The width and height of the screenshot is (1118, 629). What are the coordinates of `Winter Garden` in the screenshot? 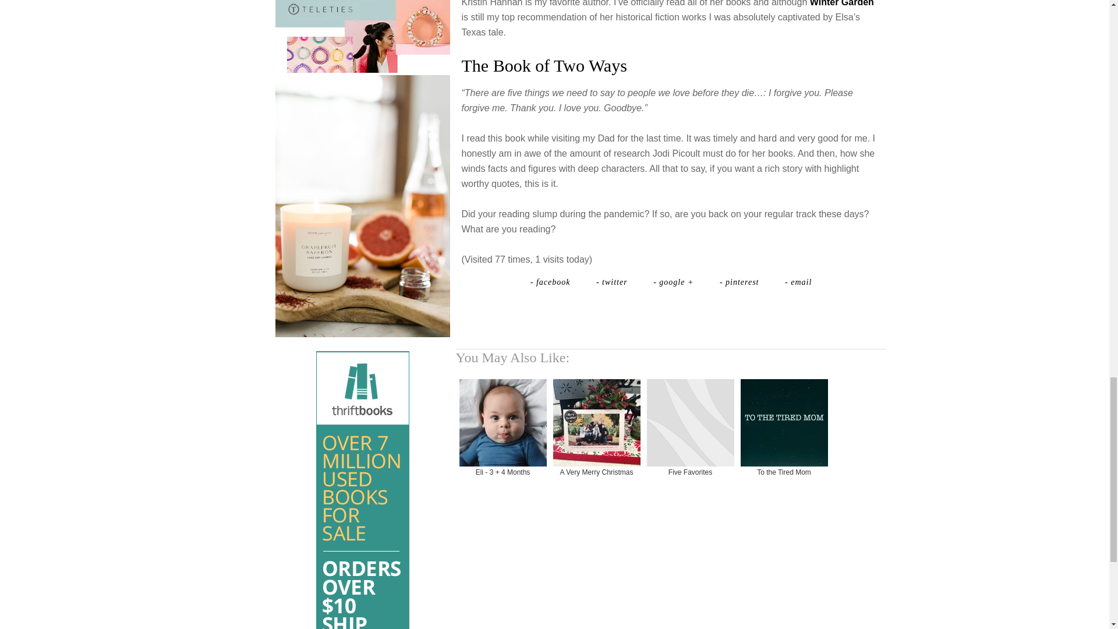 It's located at (842, 3).